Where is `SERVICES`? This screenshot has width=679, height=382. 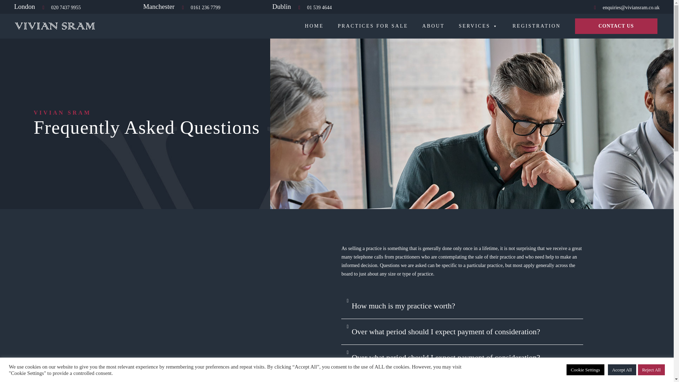
SERVICES is located at coordinates (478, 26).